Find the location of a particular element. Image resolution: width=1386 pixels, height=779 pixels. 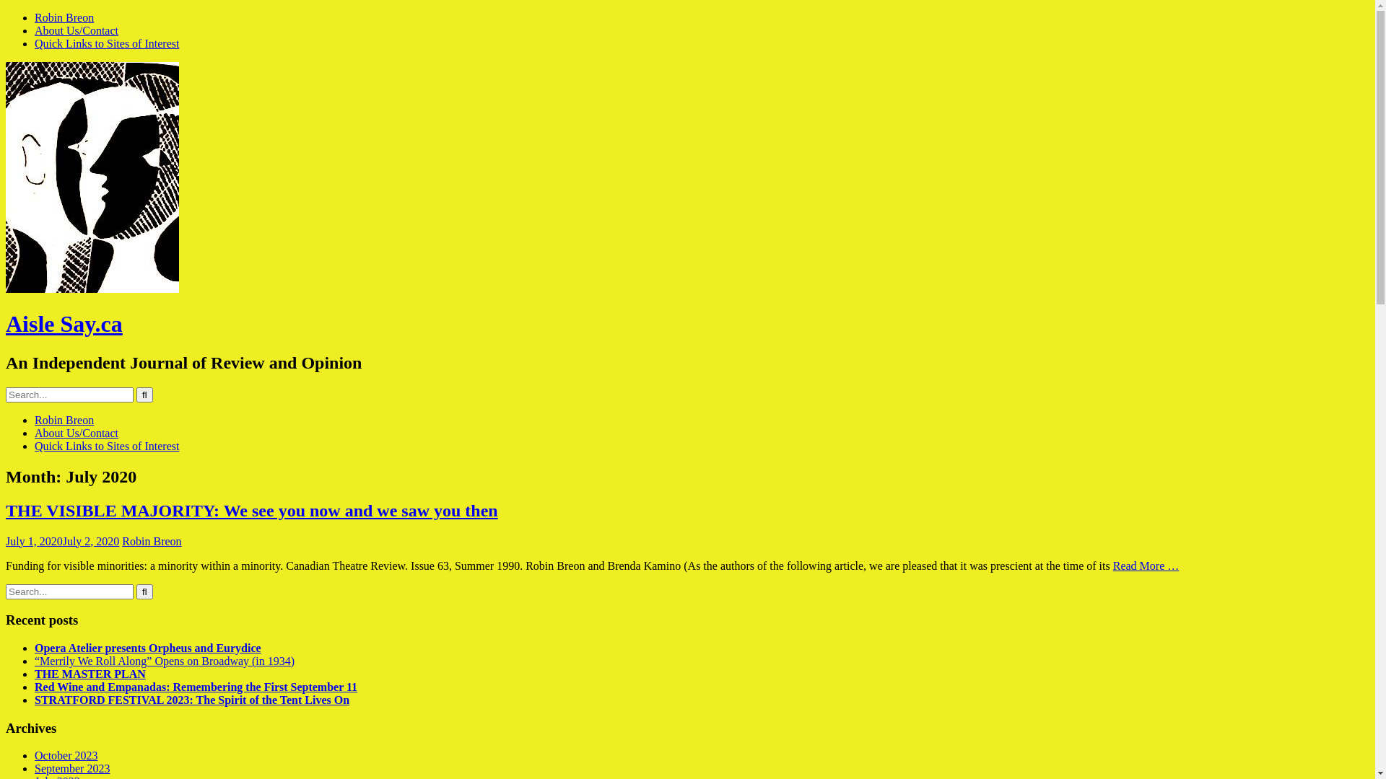

September 2023 is located at coordinates (72, 769).